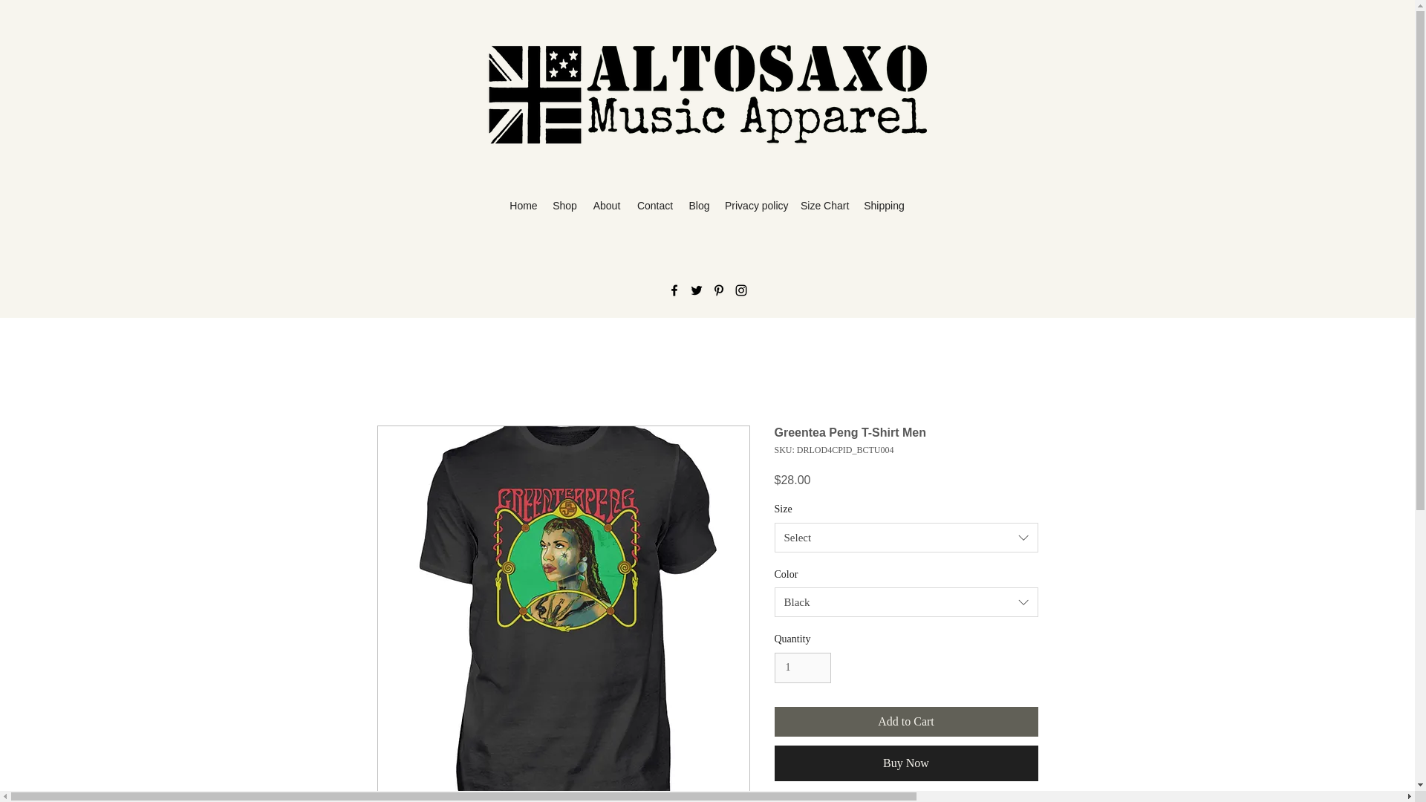  What do you see at coordinates (906, 538) in the screenshot?
I see `Select` at bounding box center [906, 538].